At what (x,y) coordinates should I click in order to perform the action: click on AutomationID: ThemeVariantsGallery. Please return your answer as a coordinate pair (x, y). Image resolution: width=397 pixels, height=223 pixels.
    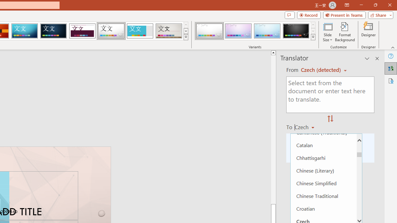
    Looking at the image, I should click on (255, 31).